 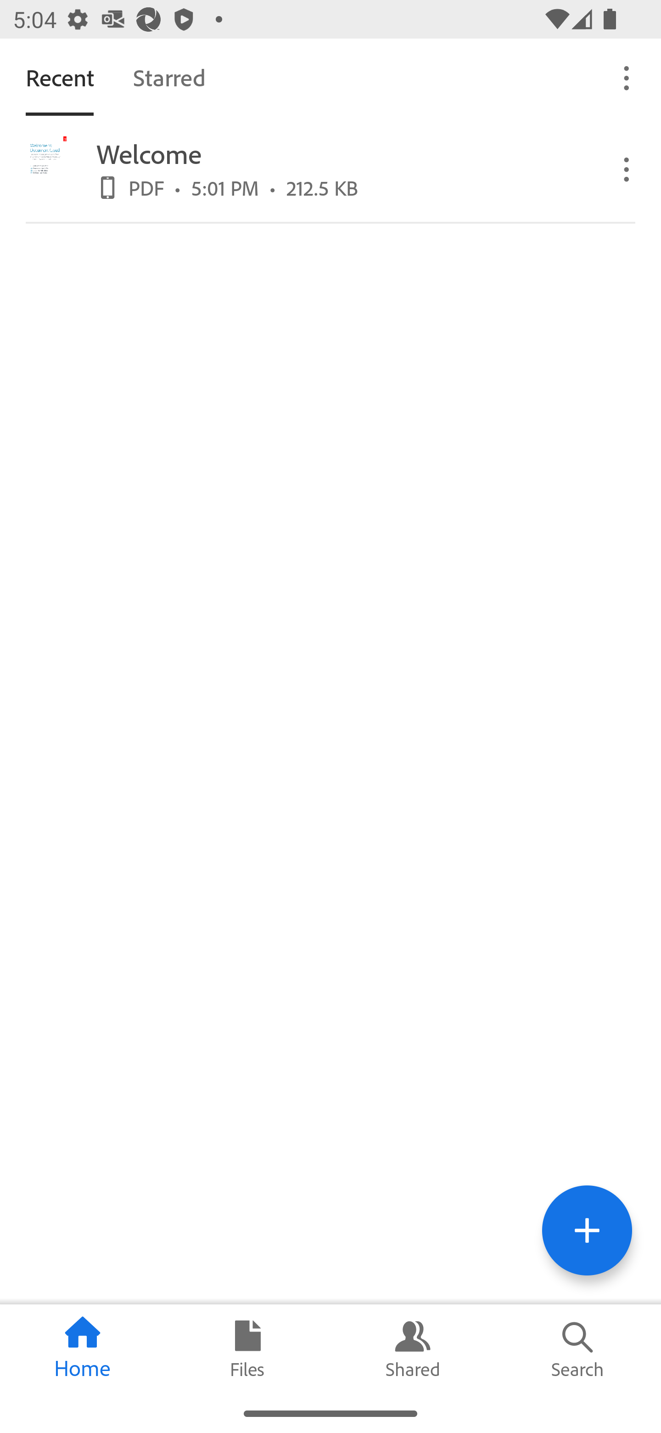 I want to click on Tools, so click(x=587, y=1230).